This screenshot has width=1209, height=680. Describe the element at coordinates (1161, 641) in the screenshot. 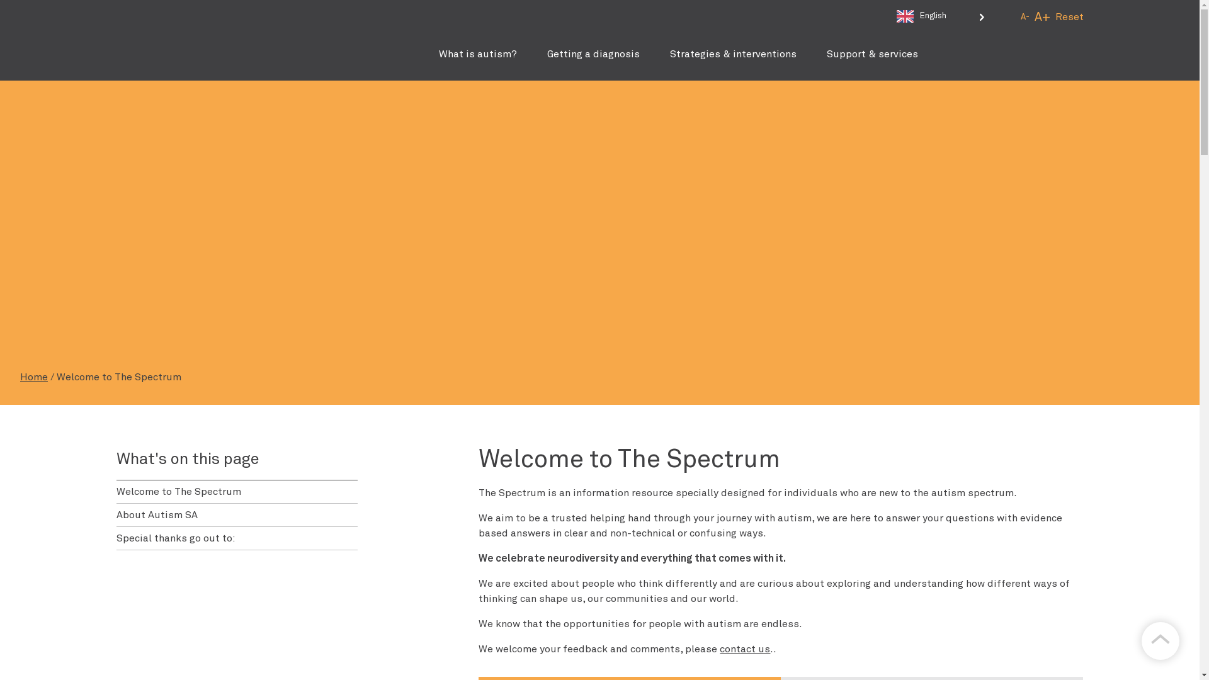

I see `Scroll to top` at that location.